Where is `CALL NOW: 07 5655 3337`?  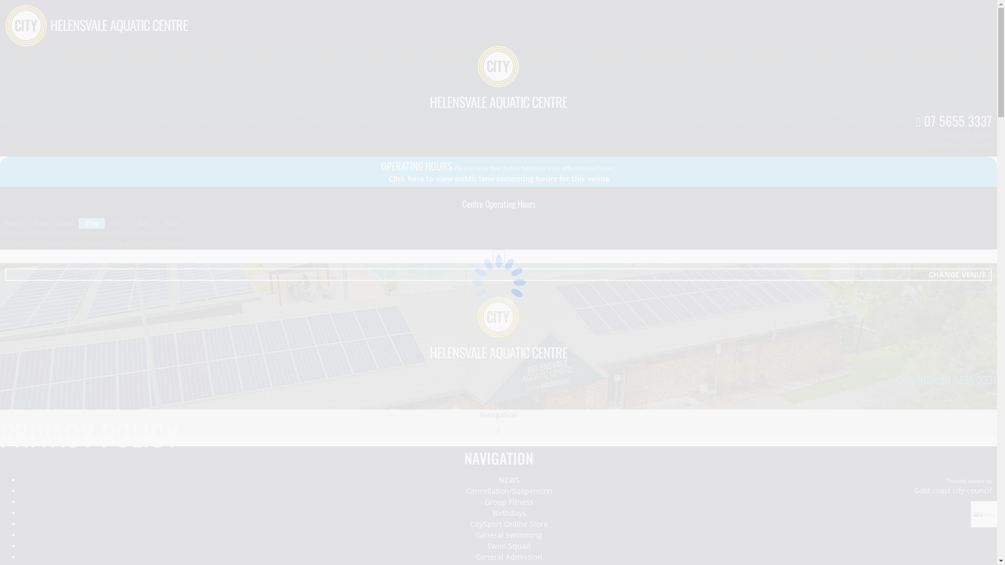 CALL NOW: 07 5655 3337 is located at coordinates (946, 380).